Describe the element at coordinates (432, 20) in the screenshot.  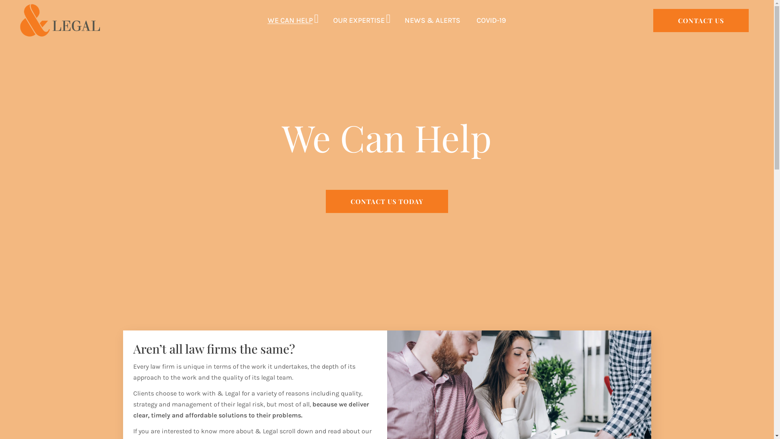
I see `NEWS & ALERTS` at that location.